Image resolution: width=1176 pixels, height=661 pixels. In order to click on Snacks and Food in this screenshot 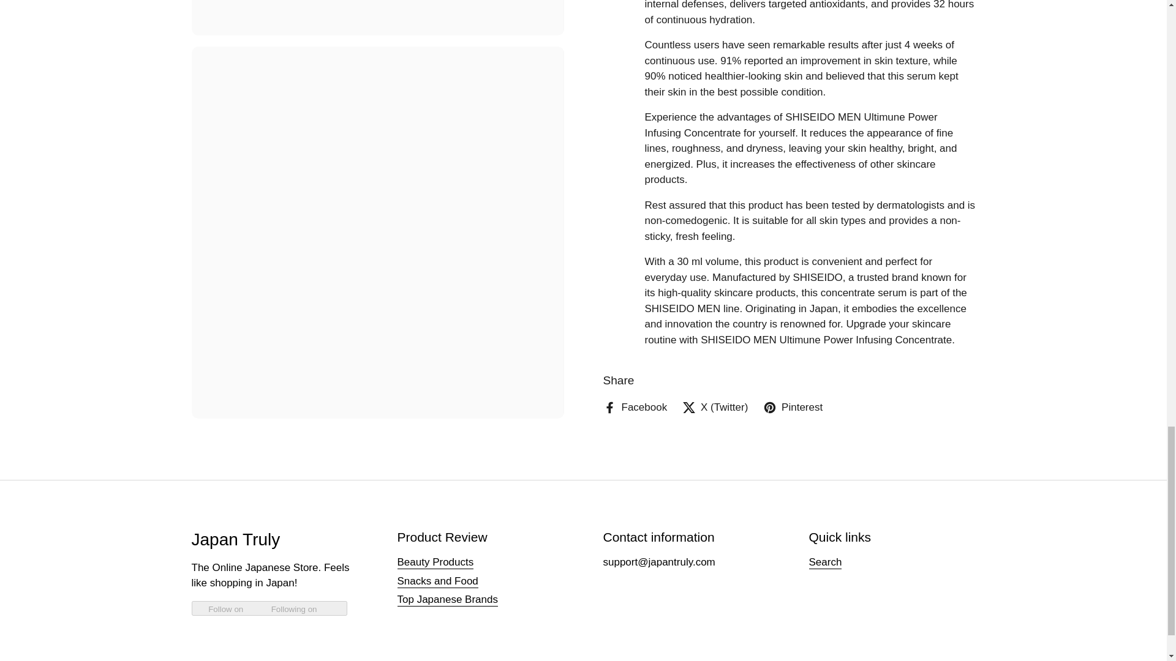, I will do `click(437, 581)`.